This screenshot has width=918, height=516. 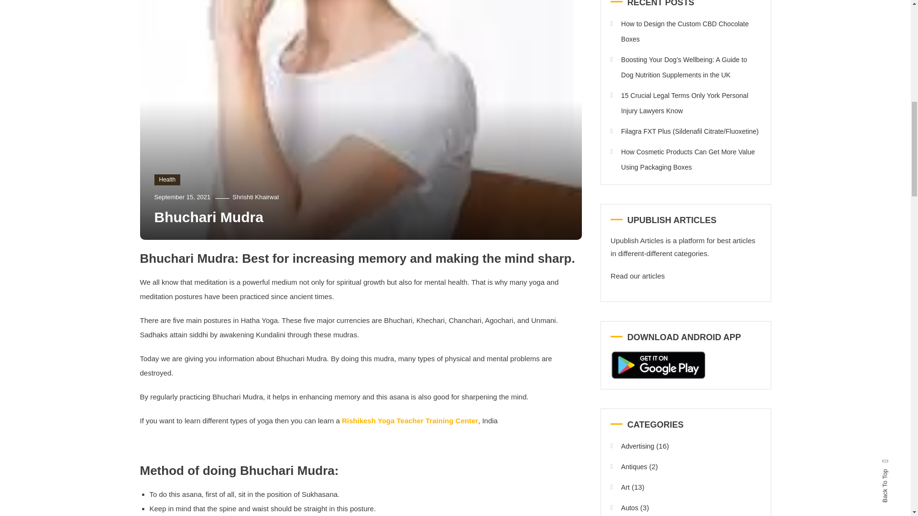 I want to click on Shrishti Khairwal, so click(x=255, y=197).